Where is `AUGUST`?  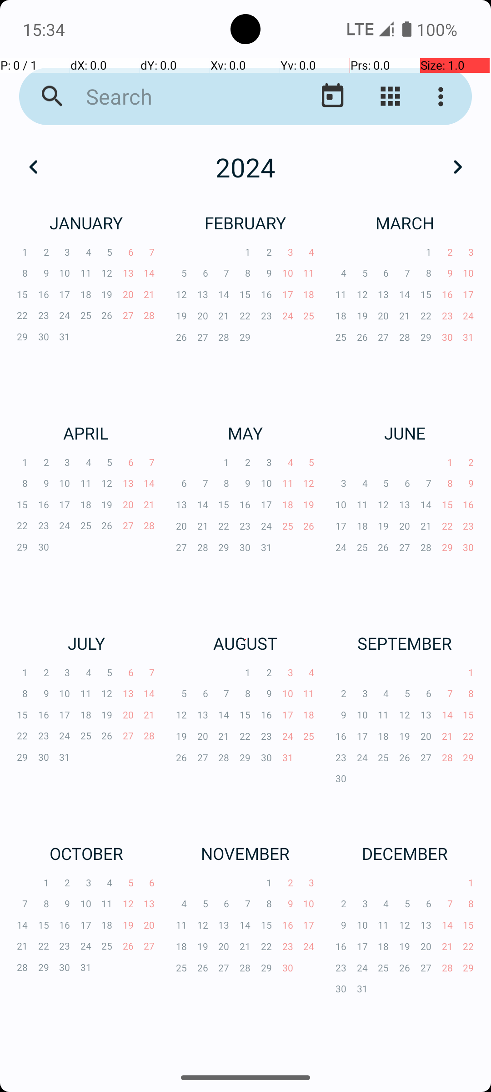
AUGUST is located at coordinates (245, 643).